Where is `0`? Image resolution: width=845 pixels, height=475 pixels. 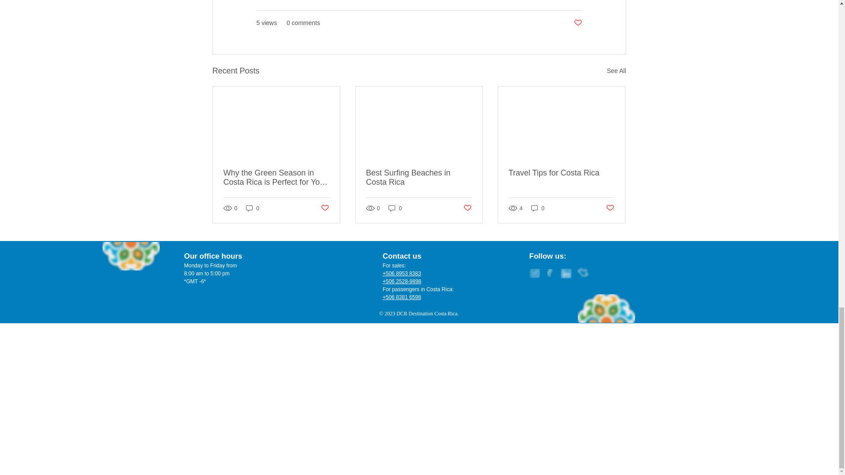
0 is located at coordinates (538, 208).